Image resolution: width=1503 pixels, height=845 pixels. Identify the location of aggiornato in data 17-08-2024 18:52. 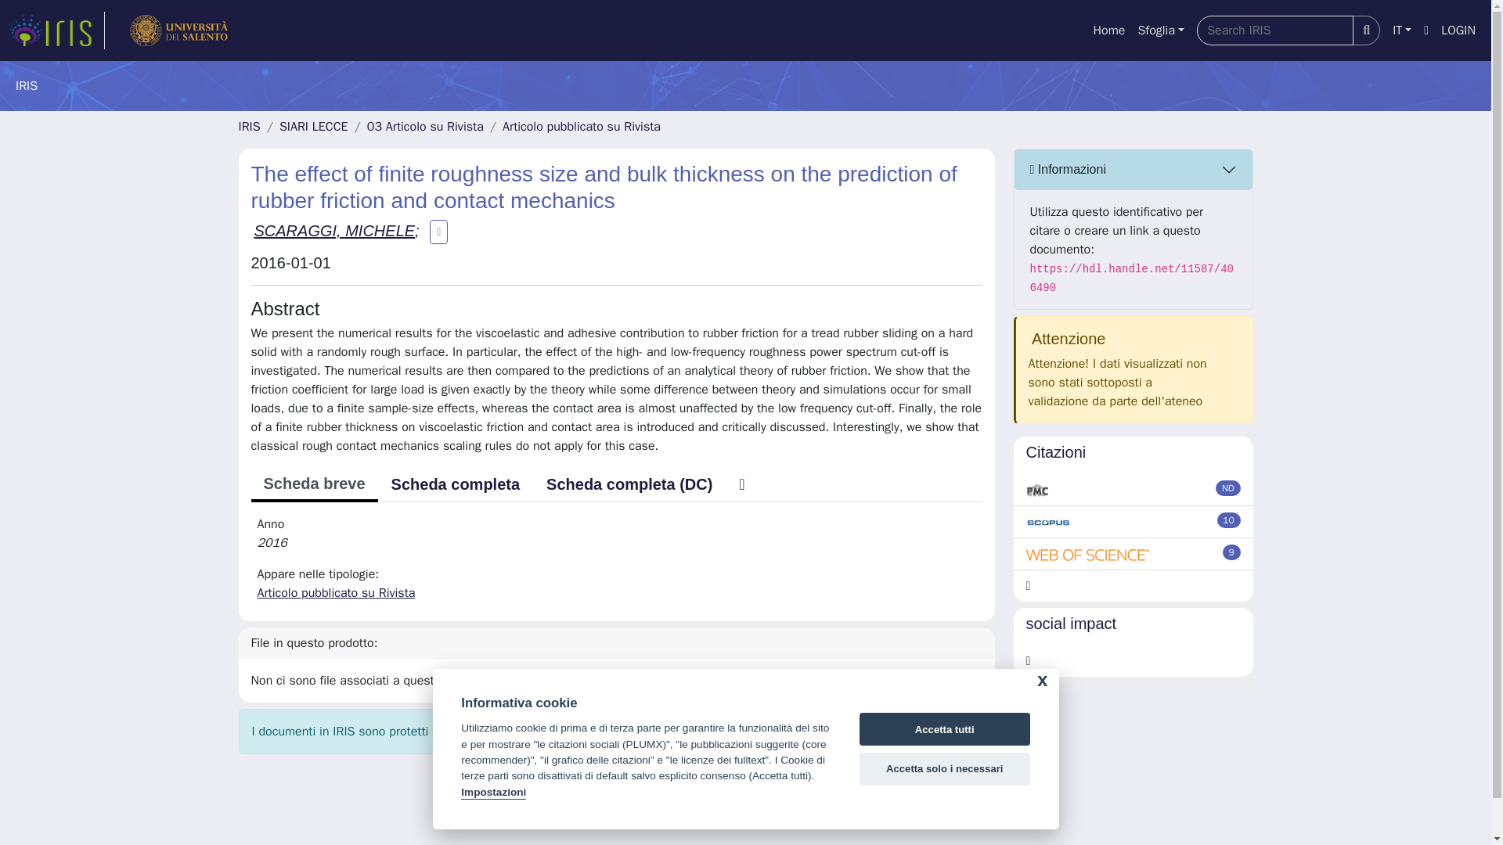
(1229, 520).